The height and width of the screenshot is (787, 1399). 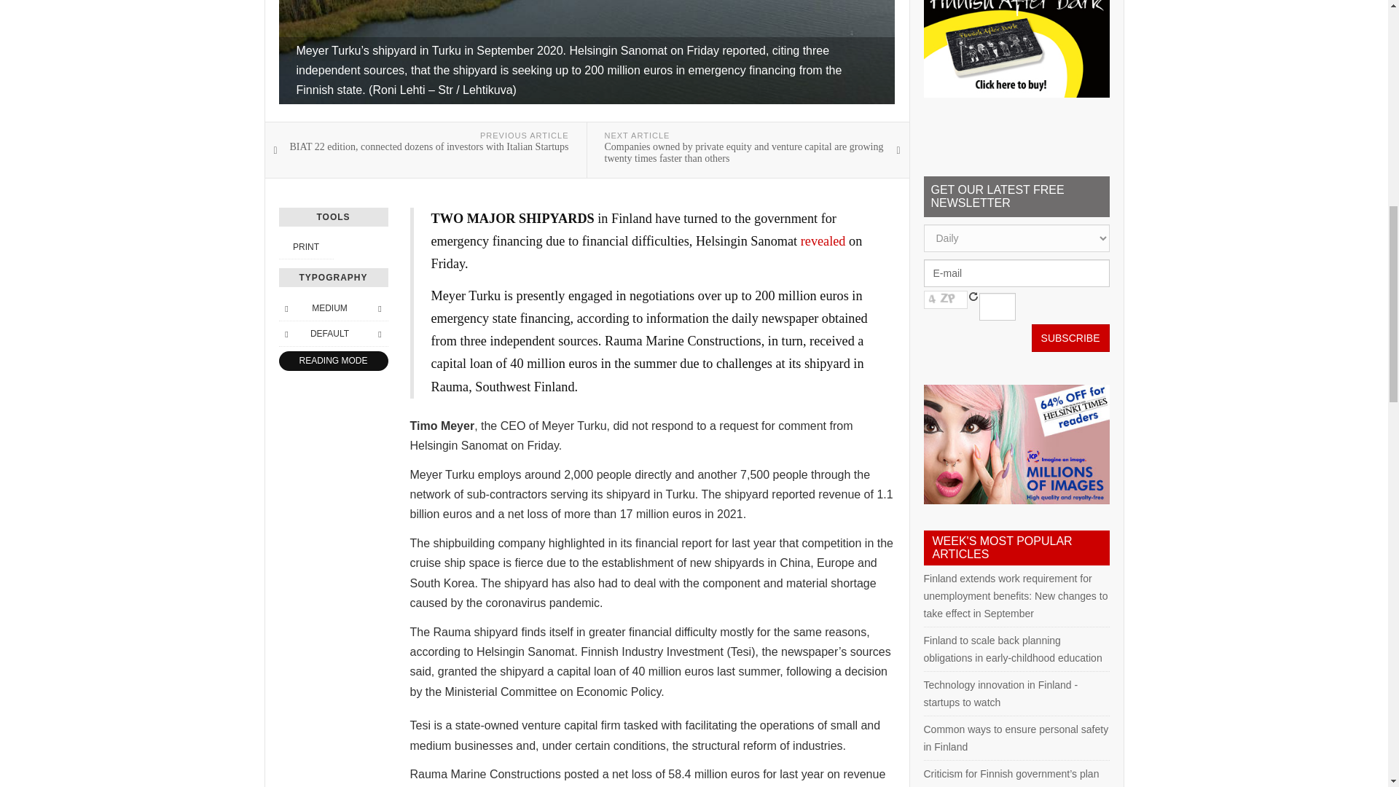 I want to click on Print, so click(x=305, y=246).